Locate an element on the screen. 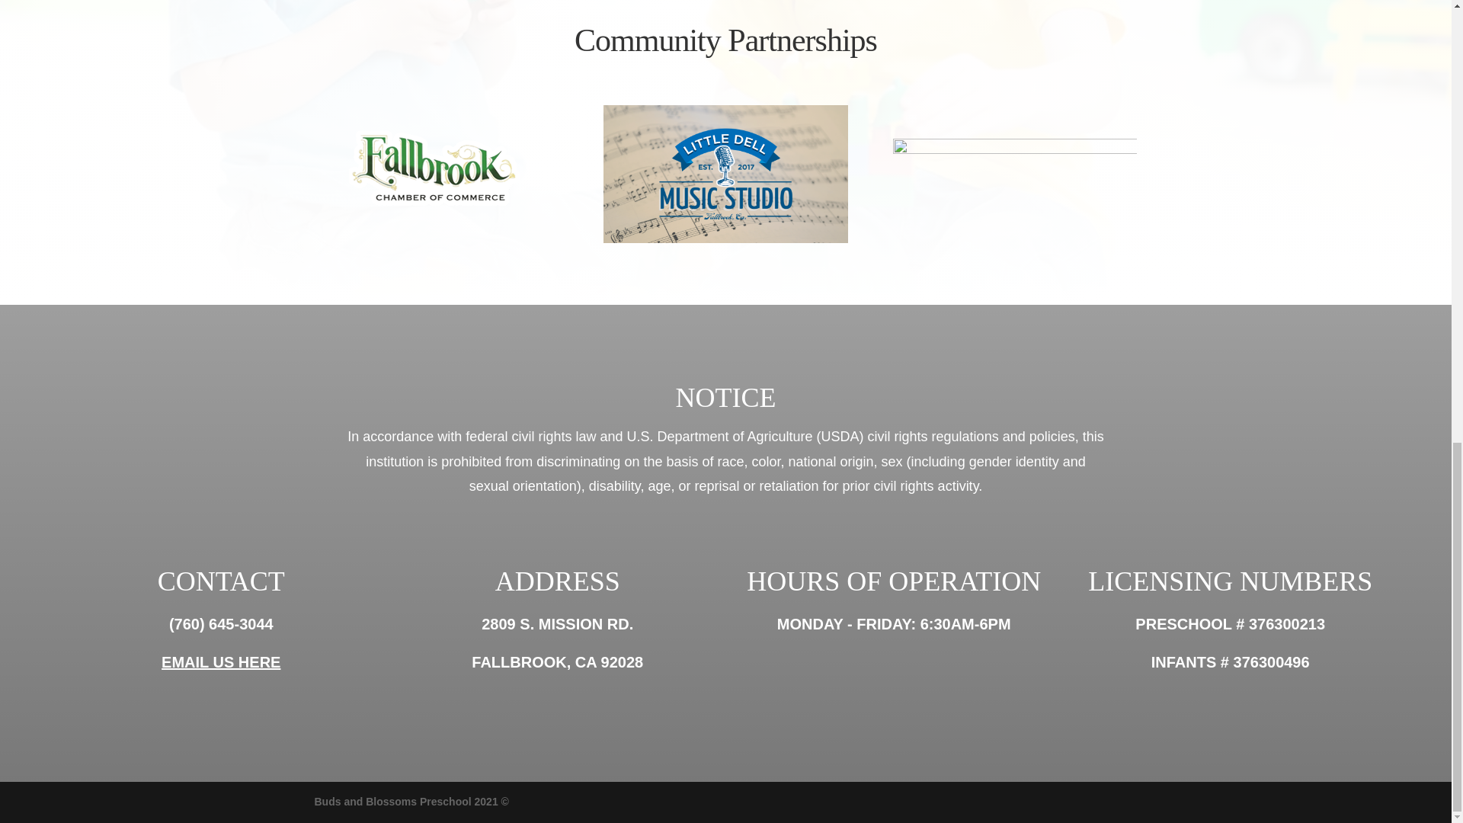  SQDPI is located at coordinates (1014, 178).